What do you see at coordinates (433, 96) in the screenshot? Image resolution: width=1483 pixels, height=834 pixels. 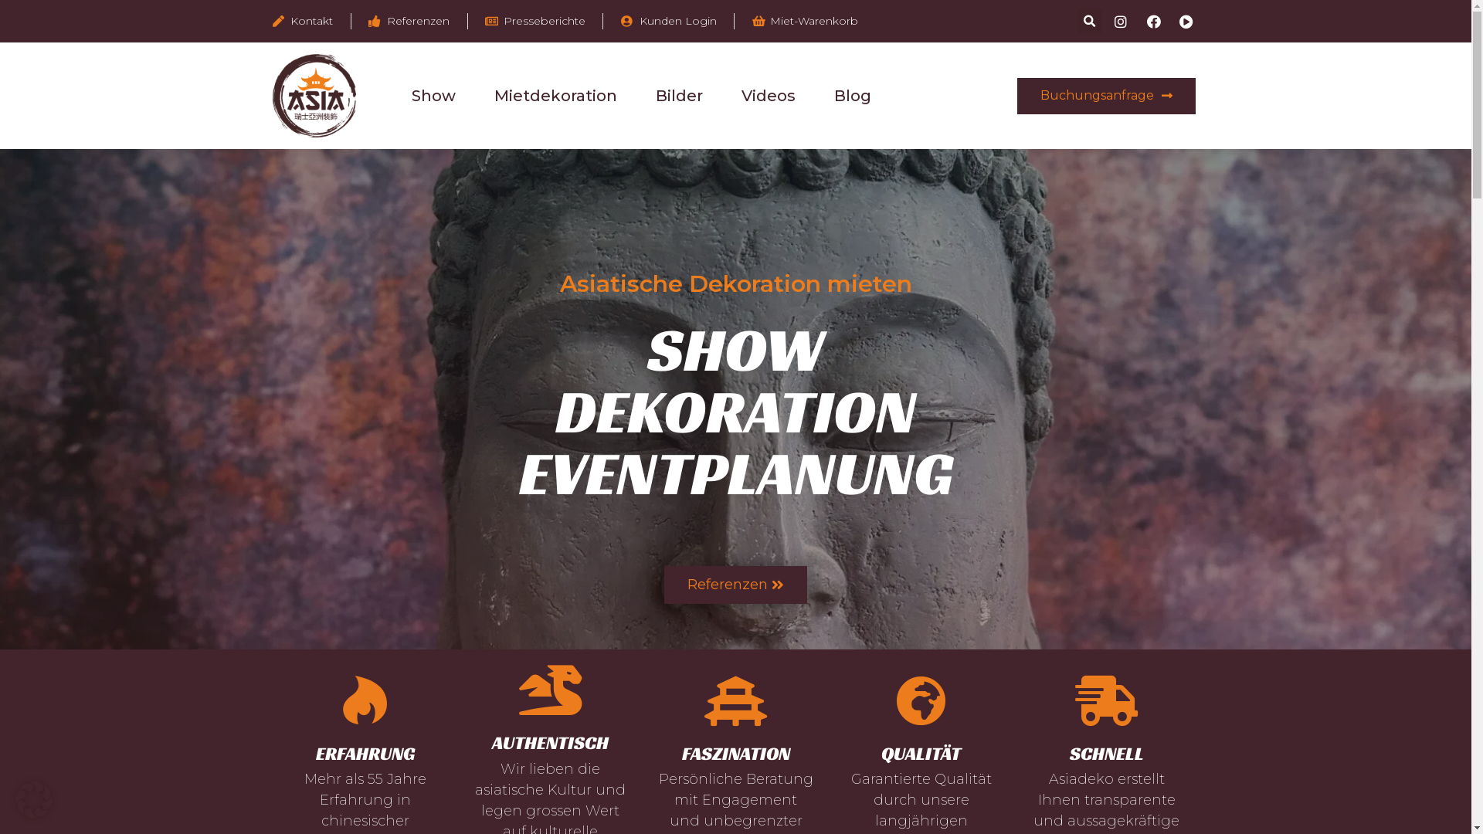 I see `Show` at bounding box center [433, 96].